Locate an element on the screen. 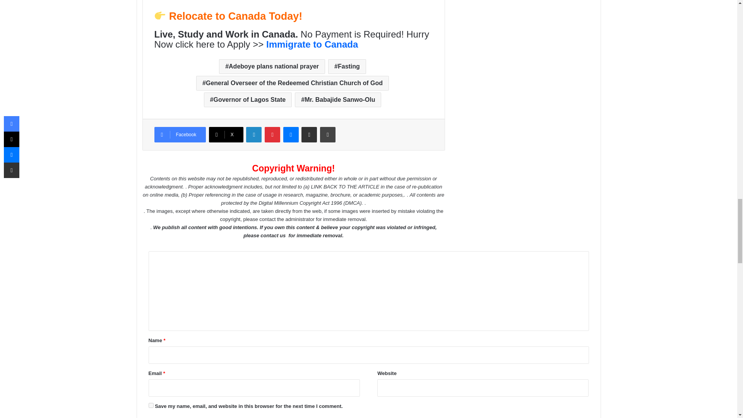  yes is located at coordinates (151, 406).